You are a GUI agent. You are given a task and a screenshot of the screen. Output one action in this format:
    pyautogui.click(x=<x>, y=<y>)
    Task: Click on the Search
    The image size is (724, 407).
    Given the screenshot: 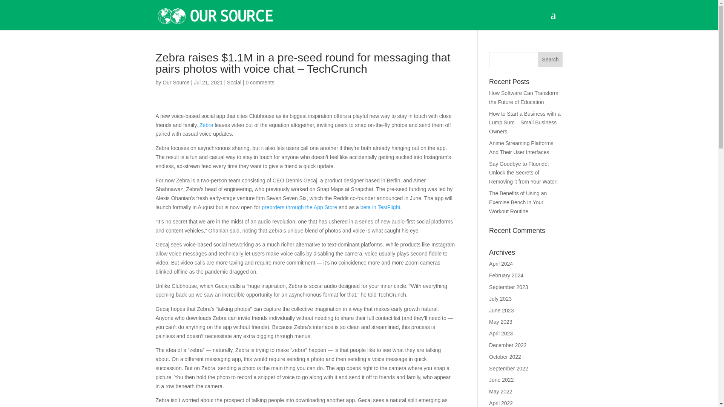 What is the action you would take?
    pyautogui.click(x=551, y=60)
    